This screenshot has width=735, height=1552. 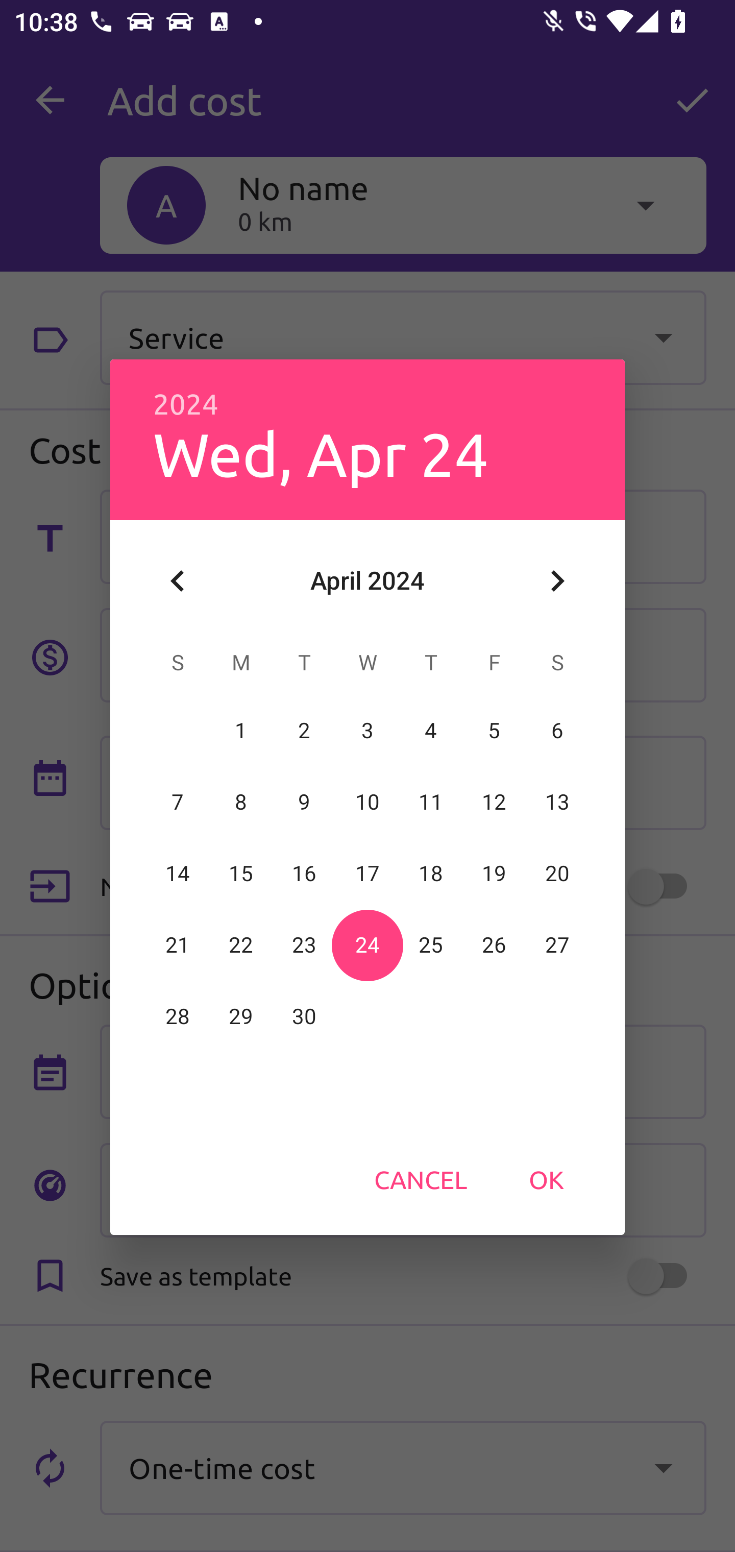 I want to click on 19 19 April 2024, so click(x=494, y=874).